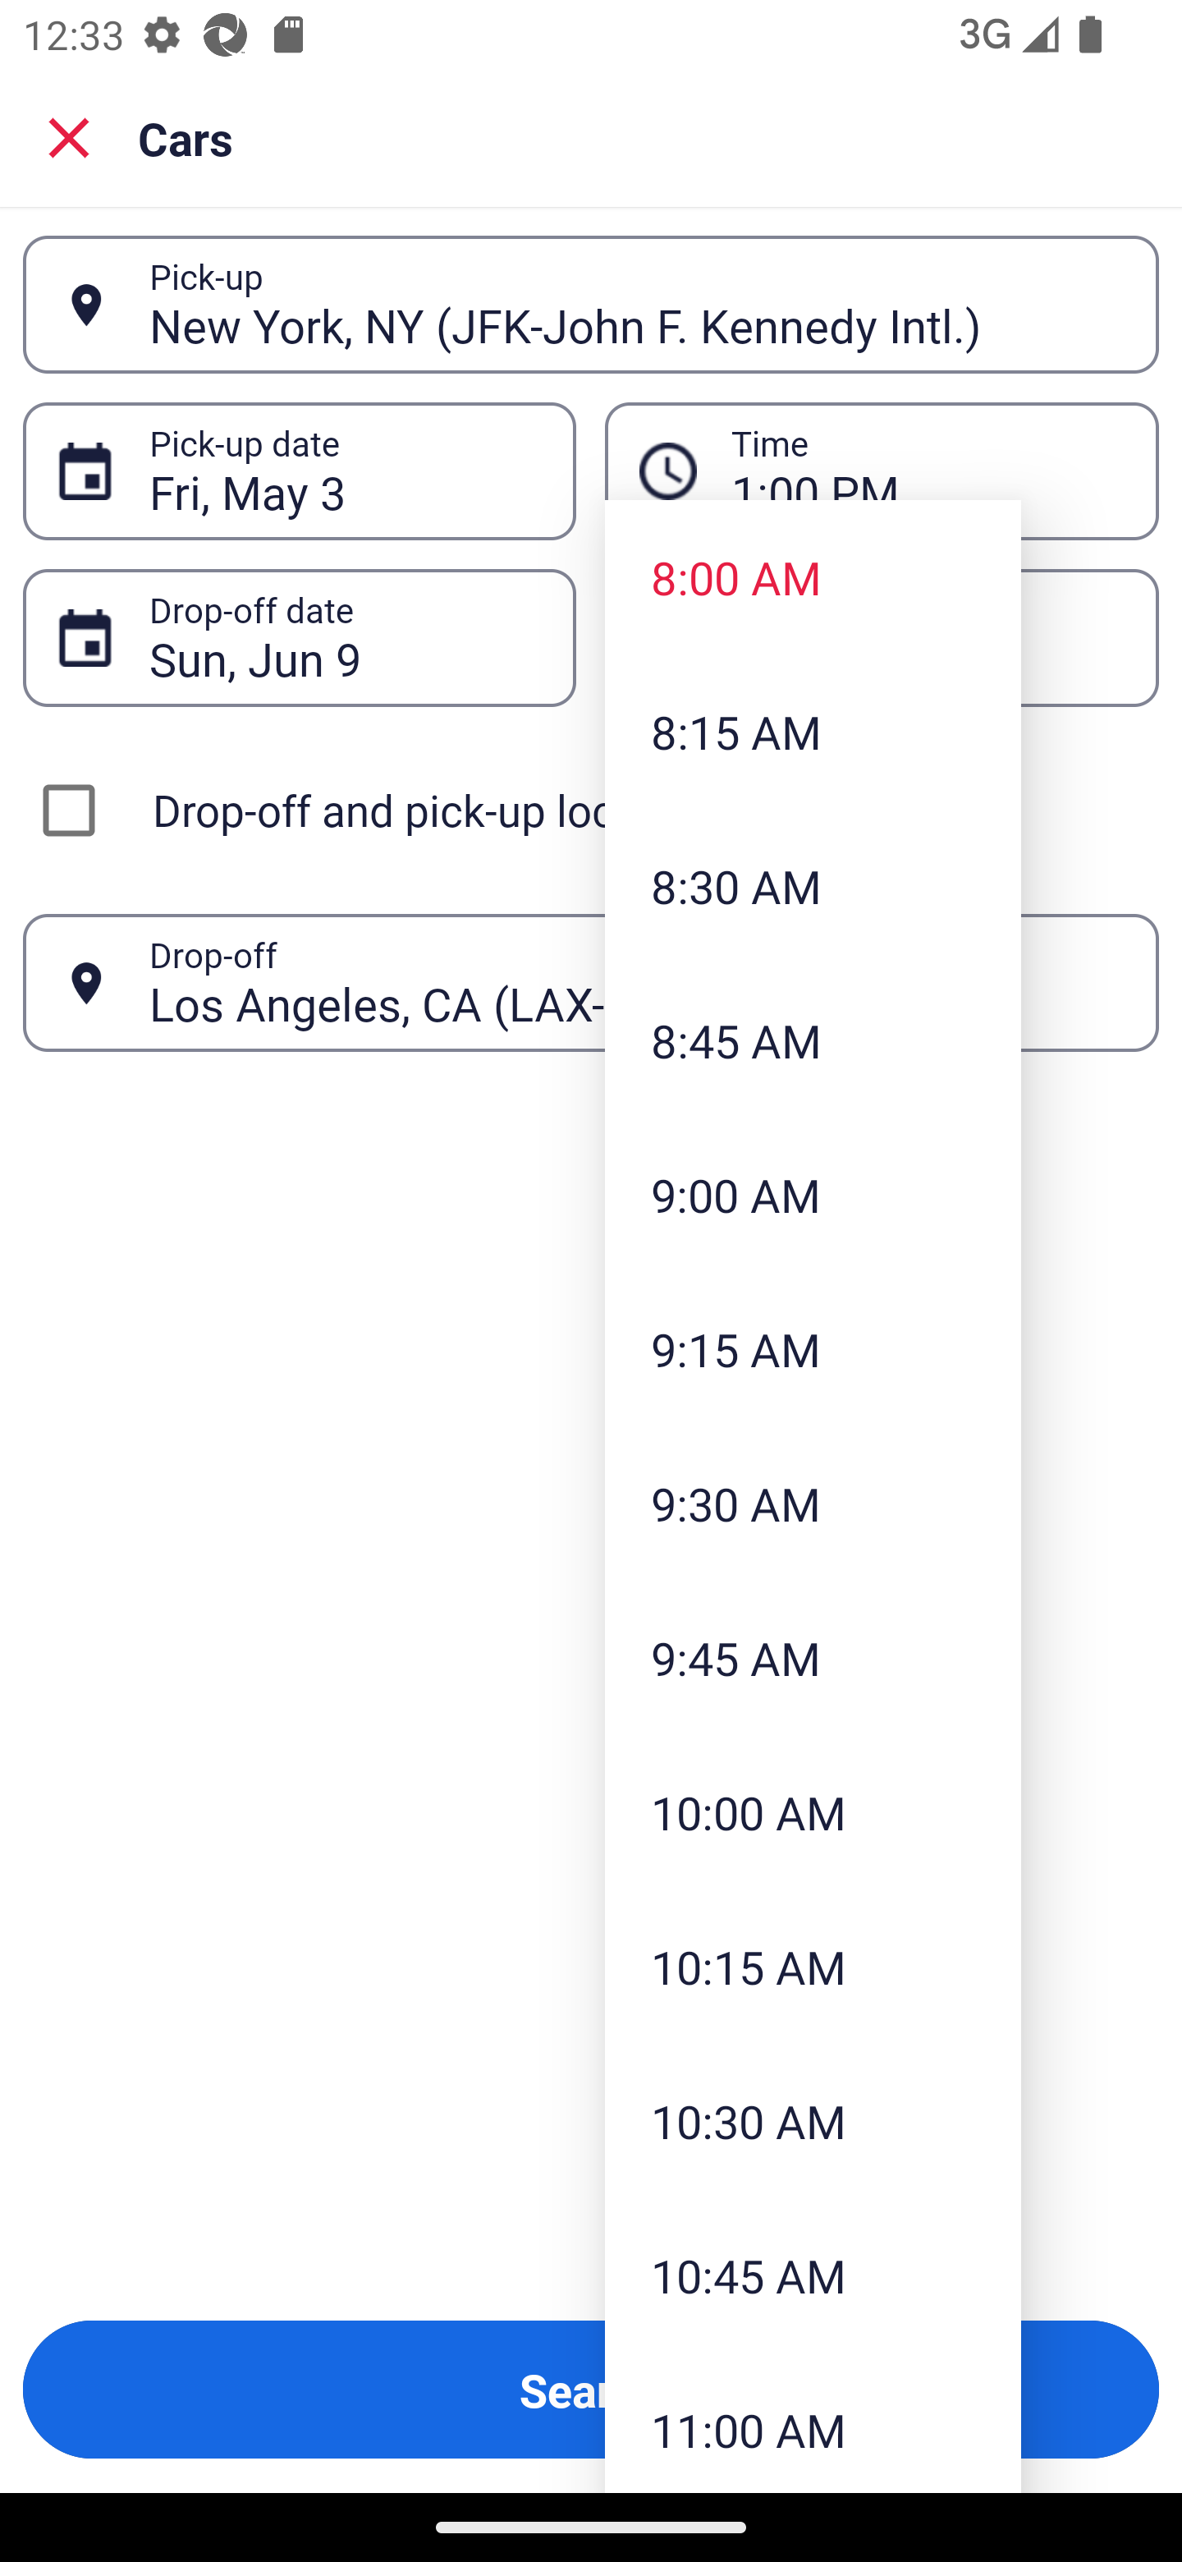  Describe the element at coordinates (813, 1812) in the screenshot. I see `10:00 AM` at that location.